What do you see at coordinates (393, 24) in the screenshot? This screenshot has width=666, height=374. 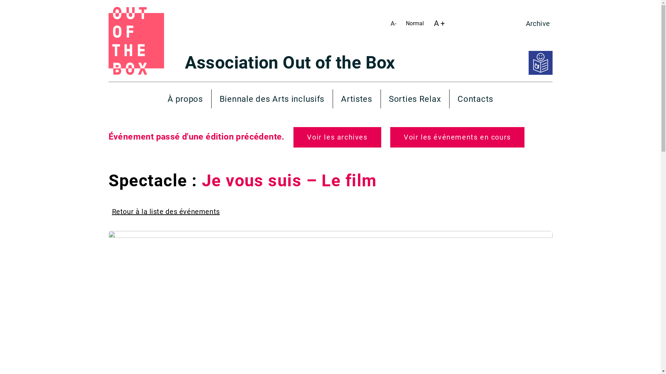 I see `A-
Diminuer la taille du texte` at bounding box center [393, 24].